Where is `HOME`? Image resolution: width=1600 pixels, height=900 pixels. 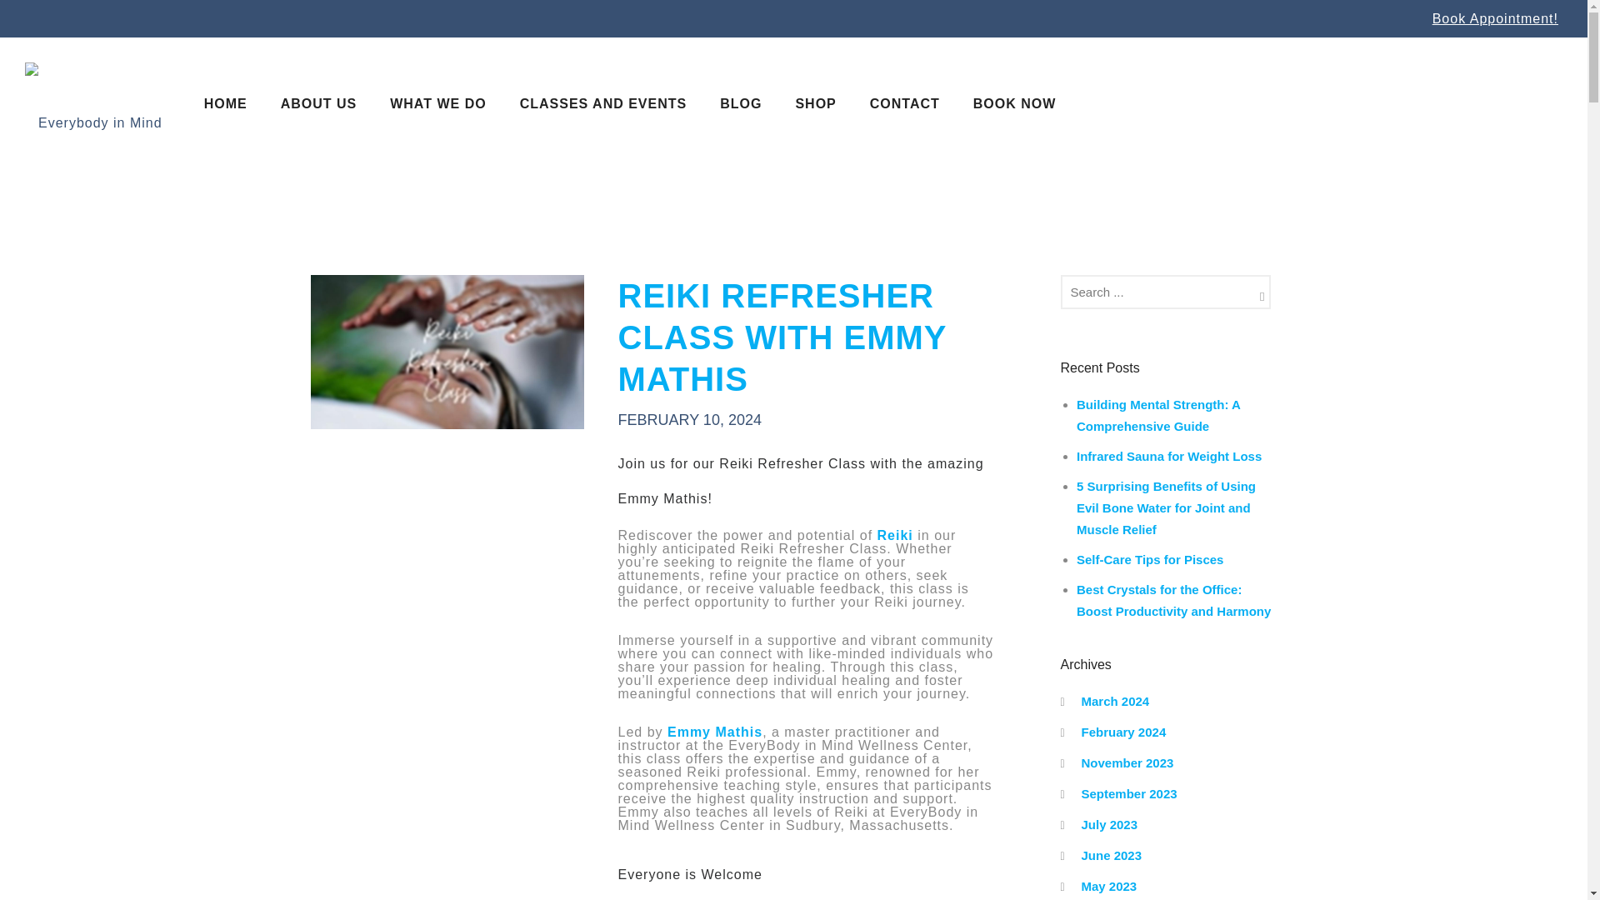
HOME is located at coordinates (225, 103).